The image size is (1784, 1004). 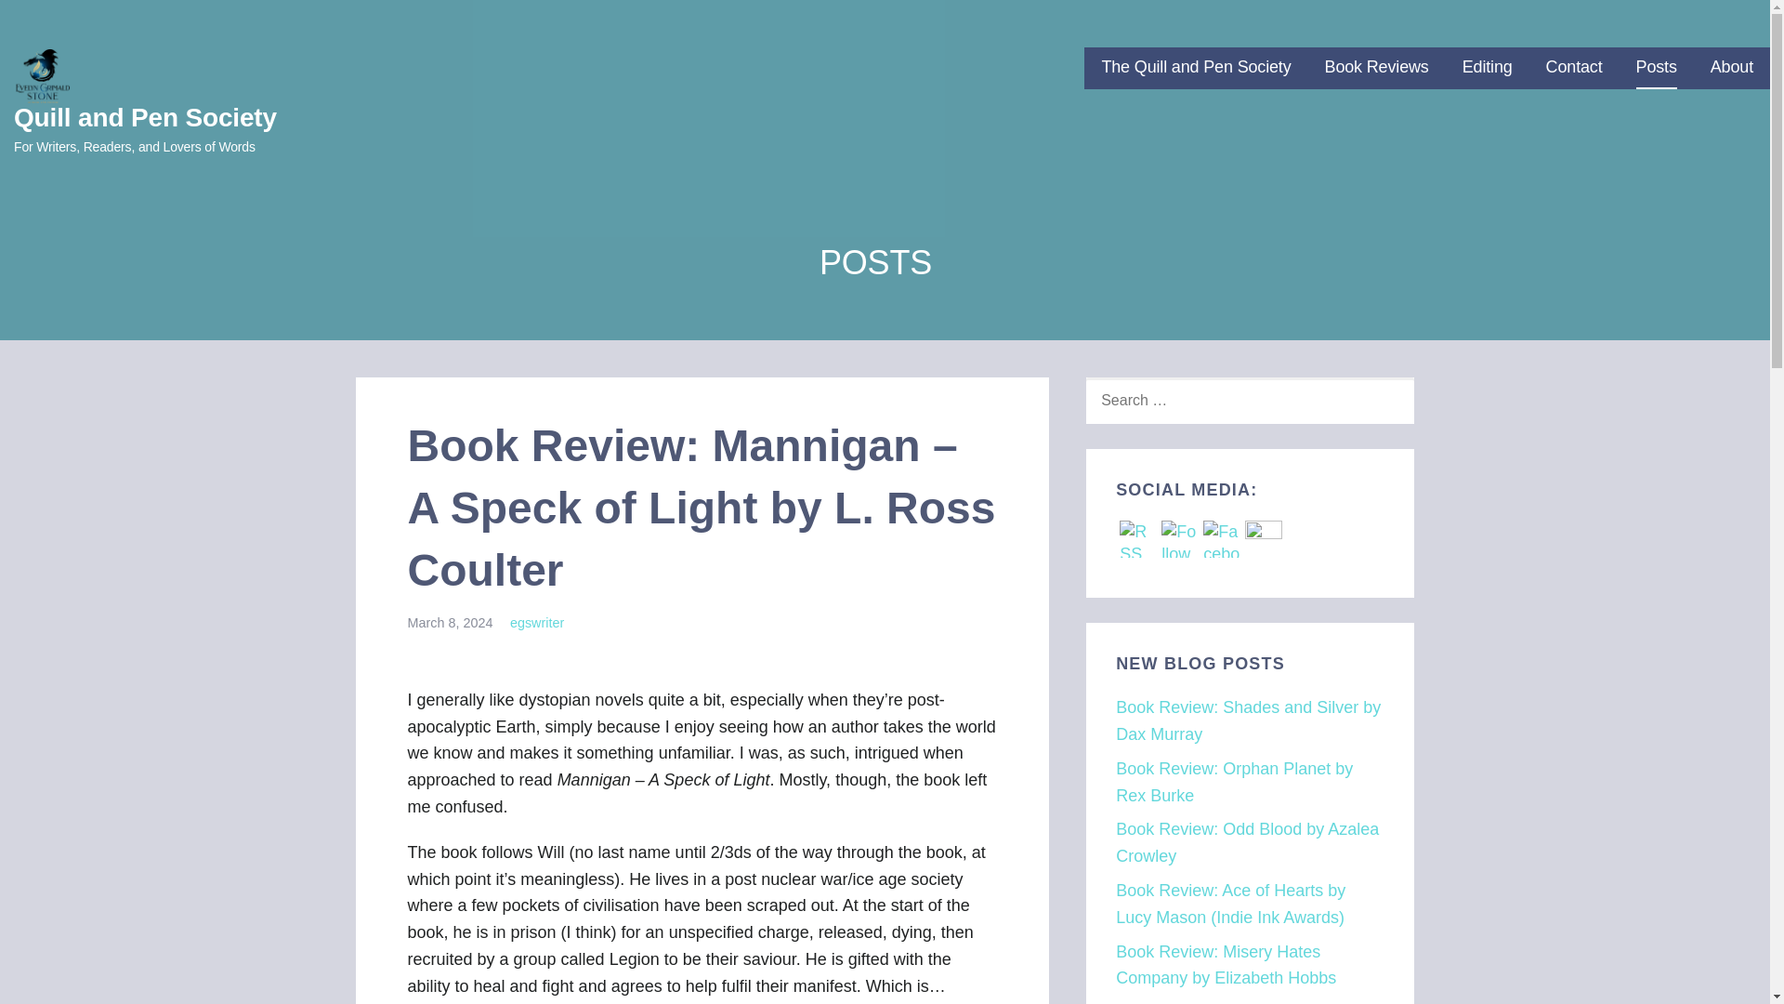 I want to click on egswriter, so click(x=537, y=623).